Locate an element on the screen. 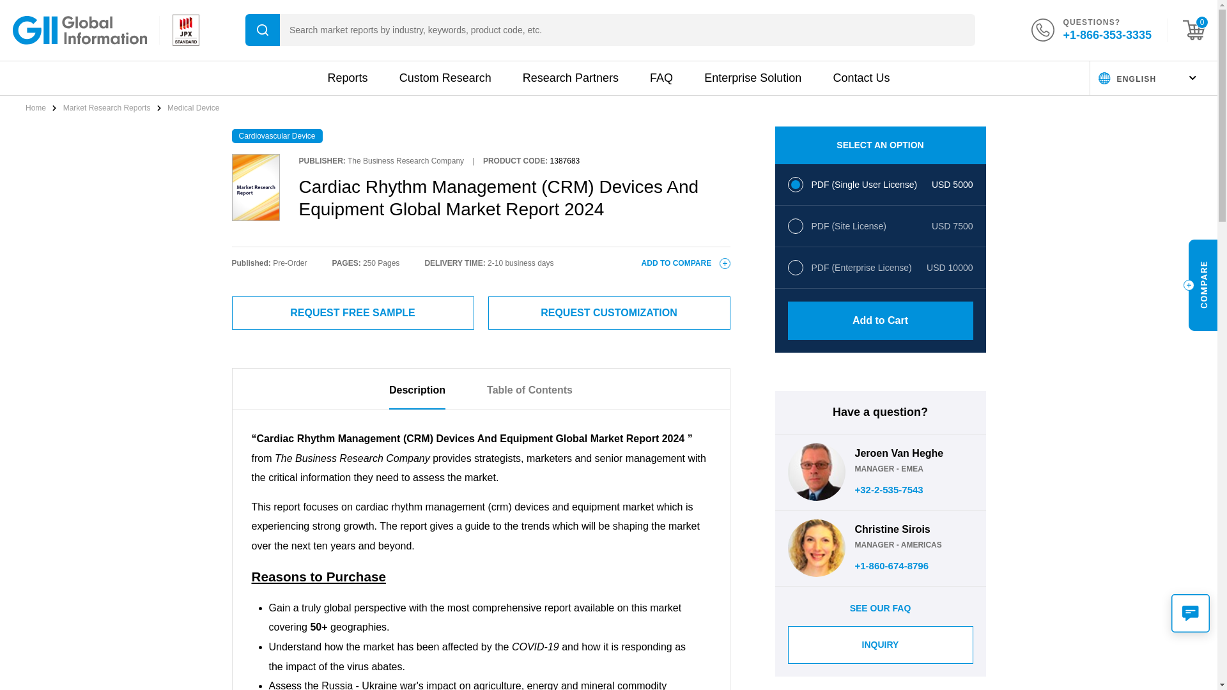 This screenshot has width=1227, height=690. Contact Us is located at coordinates (861, 78).